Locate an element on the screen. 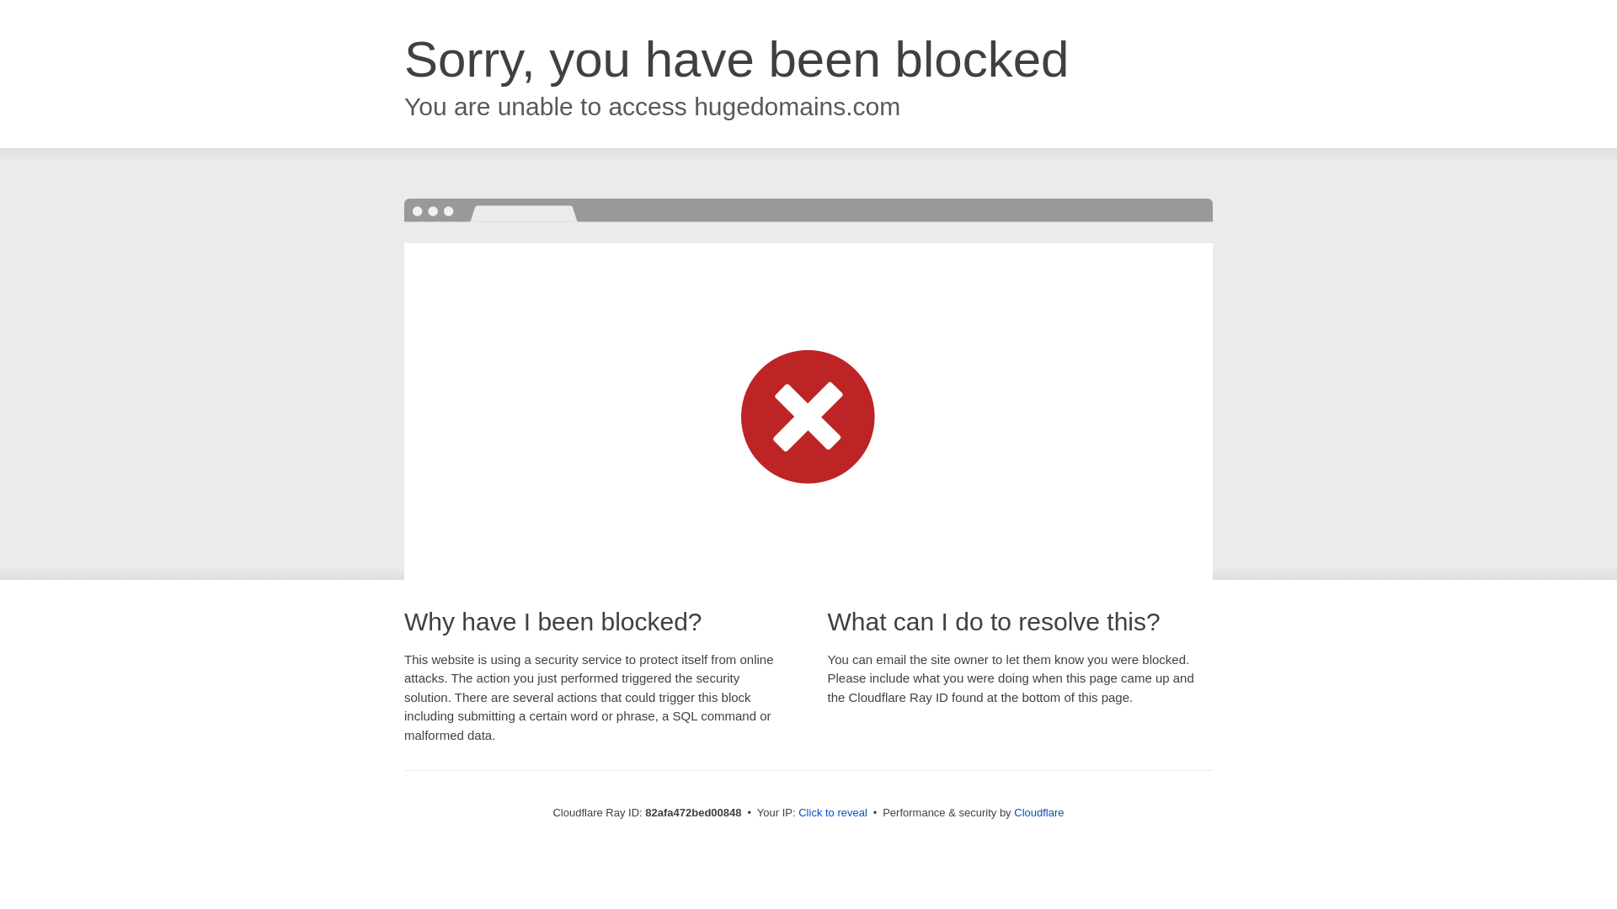  Click to reveal is located at coordinates (833, 813).